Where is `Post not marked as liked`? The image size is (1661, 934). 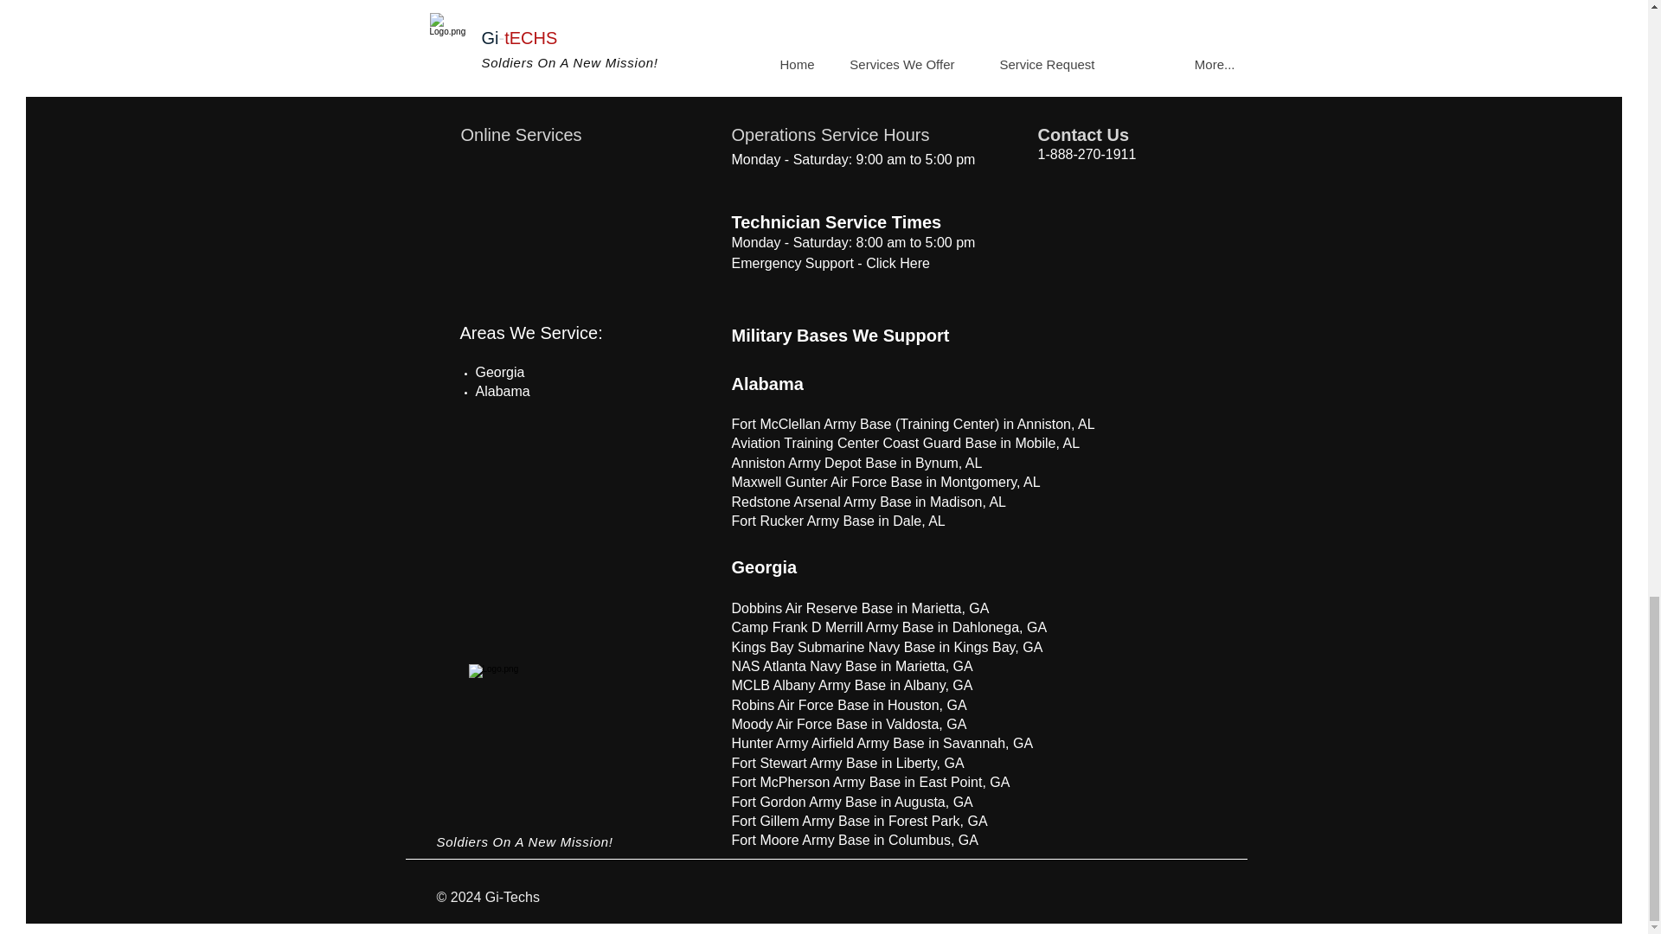
Post not marked as liked is located at coordinates (637, 52).